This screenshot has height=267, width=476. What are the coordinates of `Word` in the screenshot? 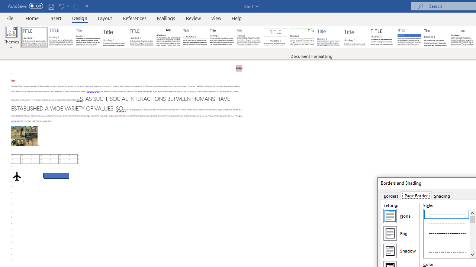 It's located at (436, 37).